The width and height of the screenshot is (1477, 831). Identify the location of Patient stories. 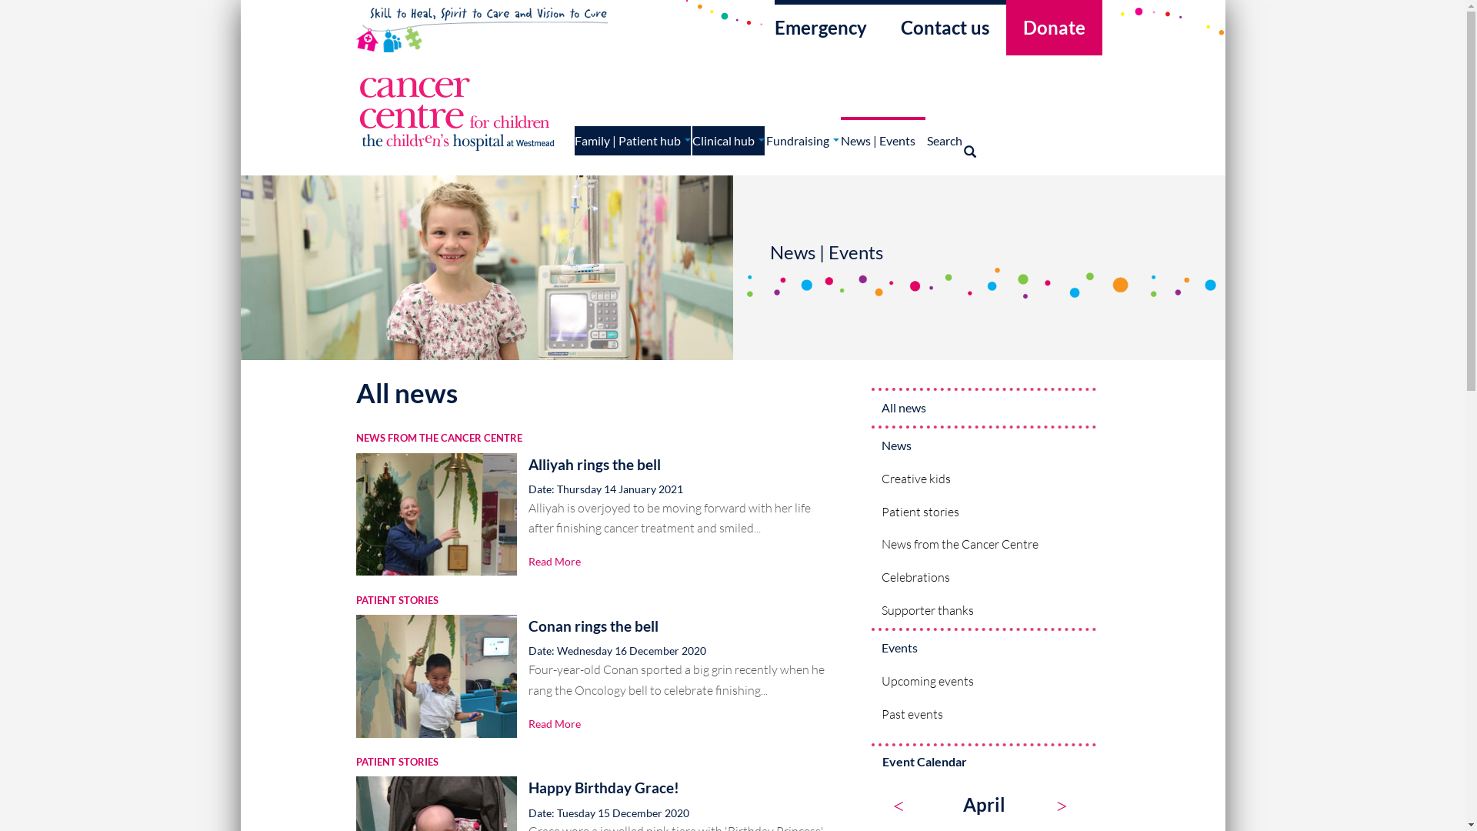
(985, 512).